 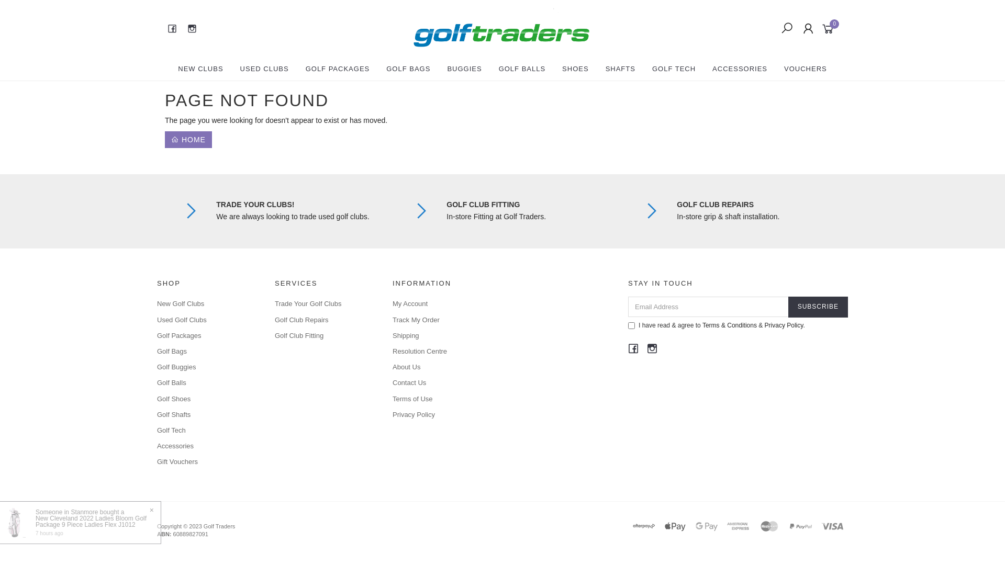 I want to click on SHAFTS, so click(x=621, y=69).